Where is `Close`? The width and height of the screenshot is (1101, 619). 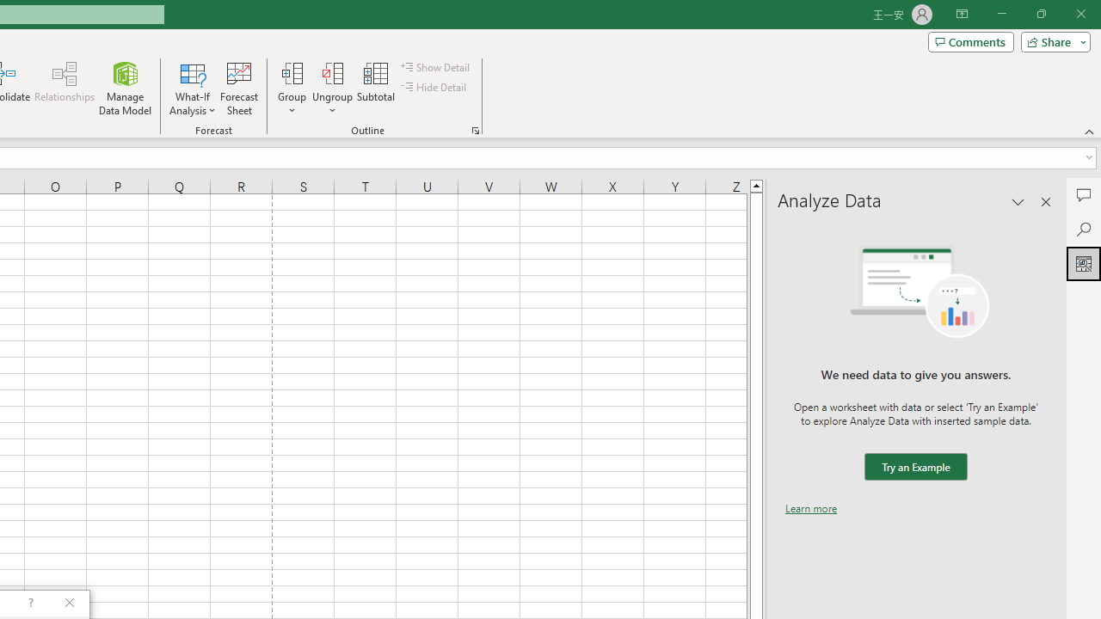
Close is located at coordinates (1080, 14).